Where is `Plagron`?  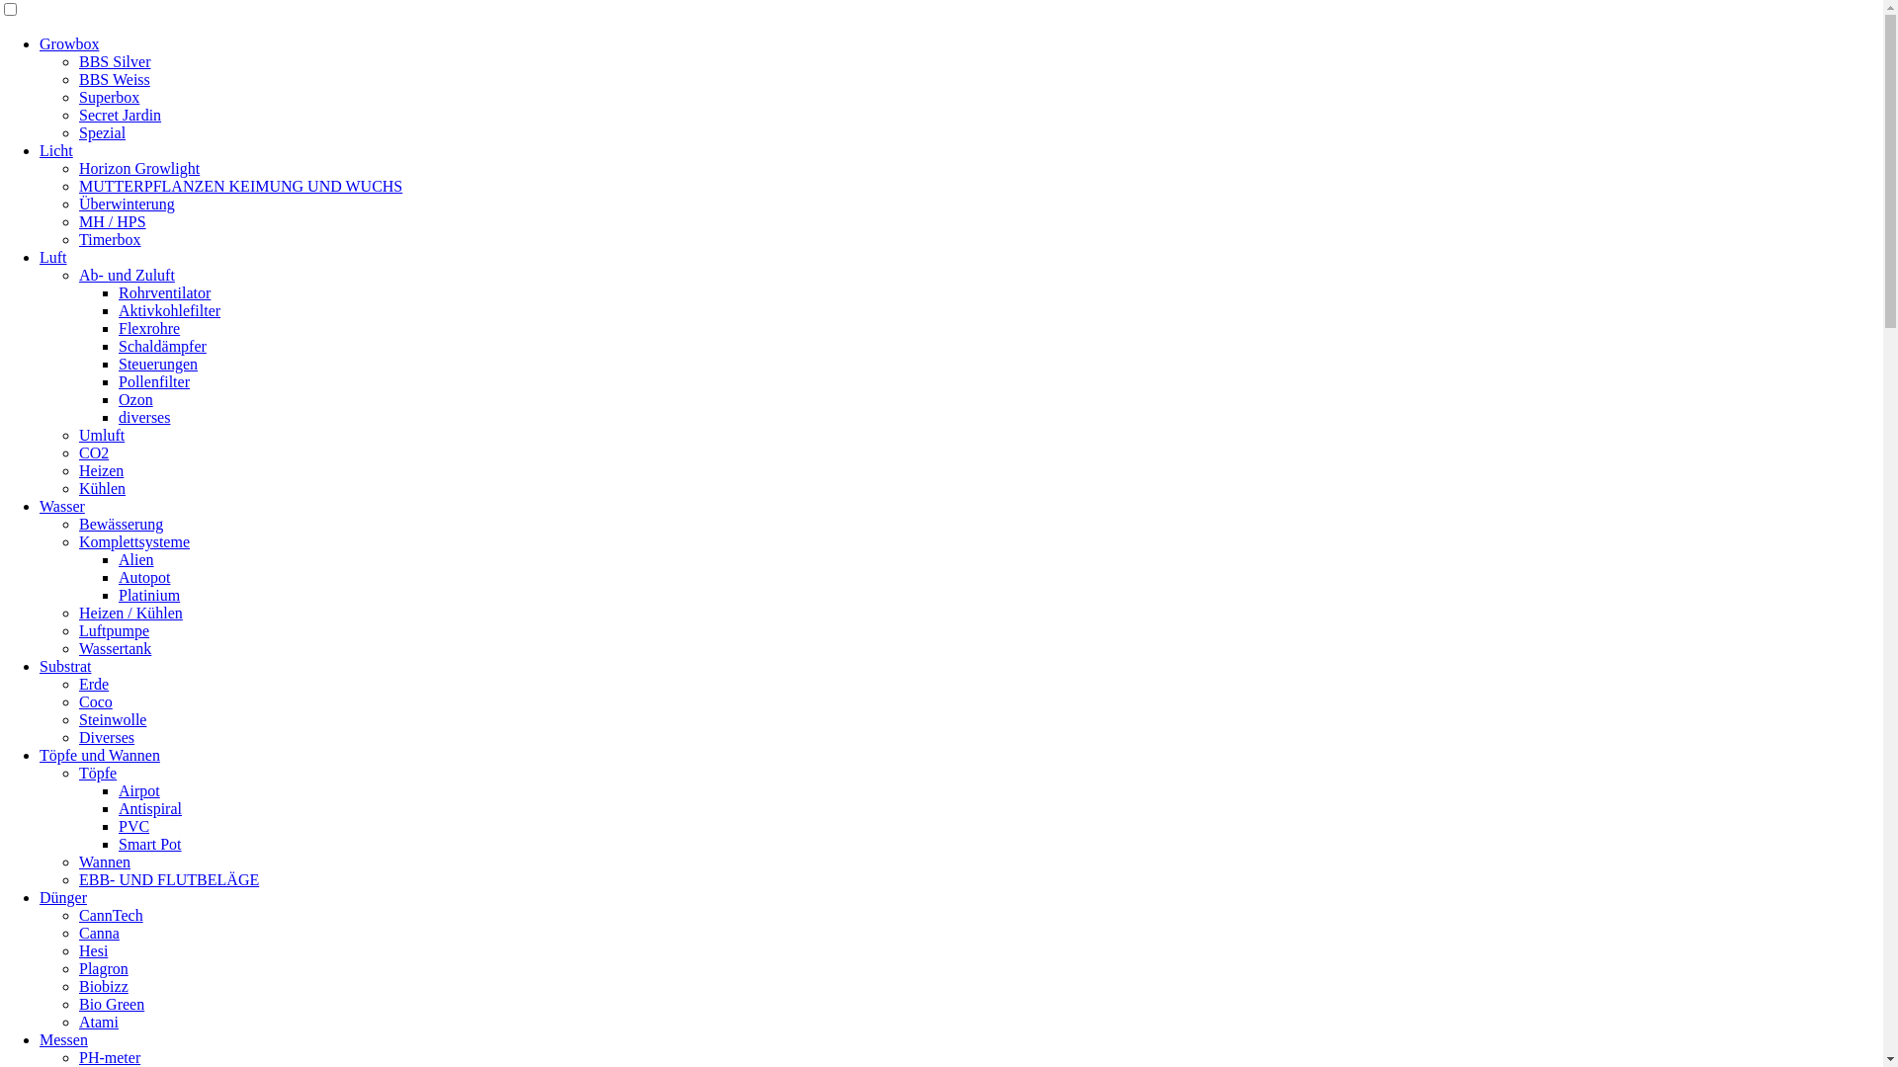 Plagron is located at coordinates (104, 968).